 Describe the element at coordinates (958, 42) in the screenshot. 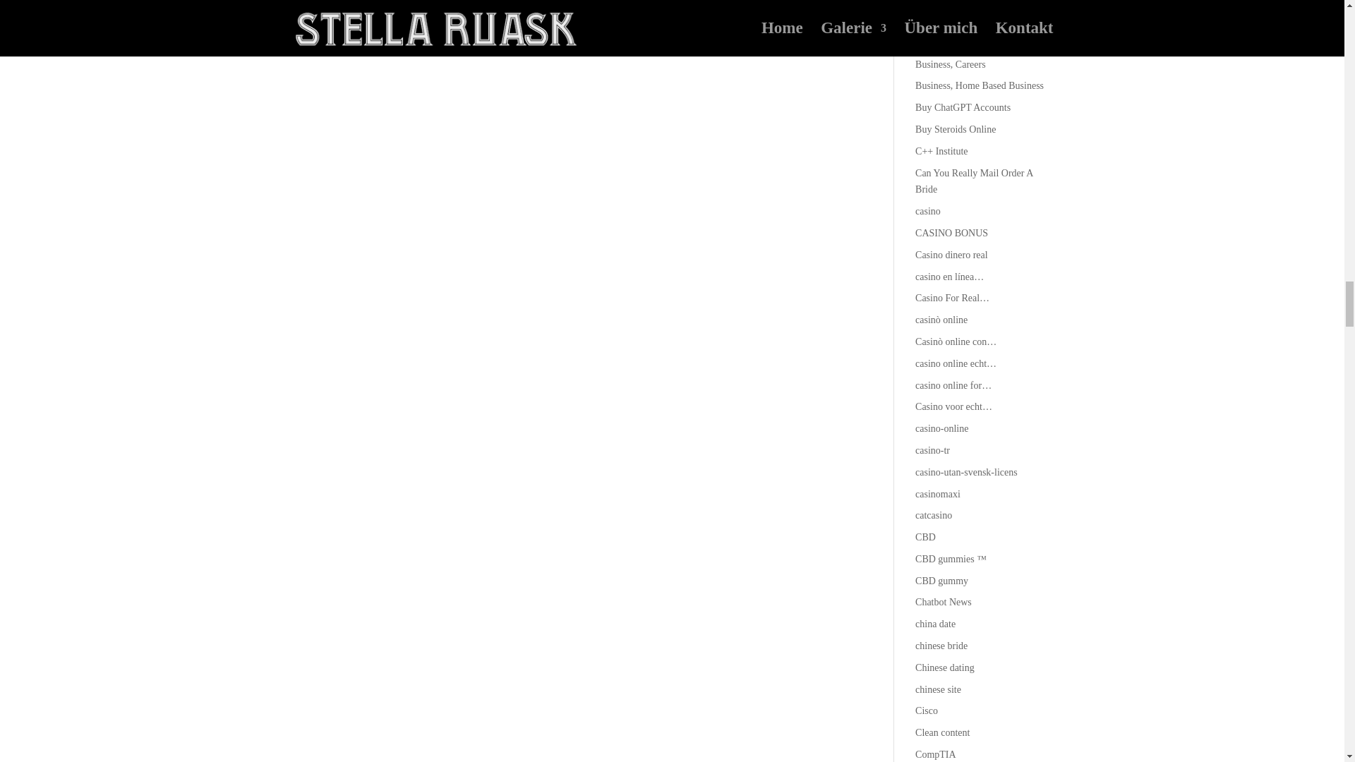

I see `Business, Advertising` at that location.